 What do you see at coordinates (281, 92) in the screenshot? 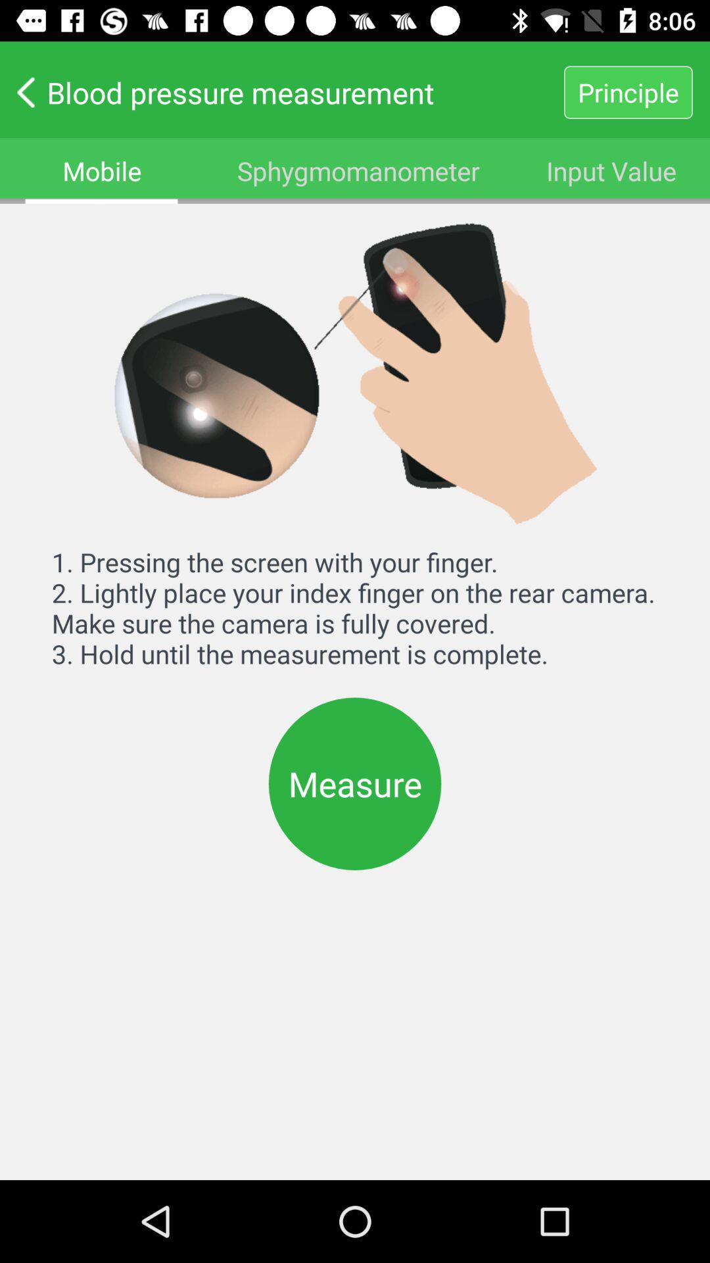
I see `flip until the blood pressure measurement item` at bounding box center [281, 92].